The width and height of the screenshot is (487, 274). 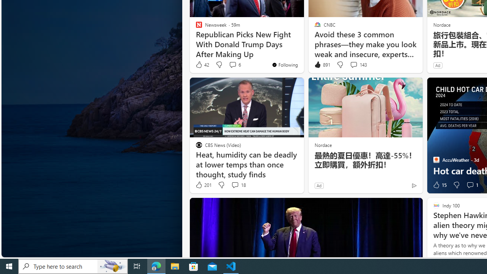 I want to click on View comments 18 Comment, so click(x=238, y=185).